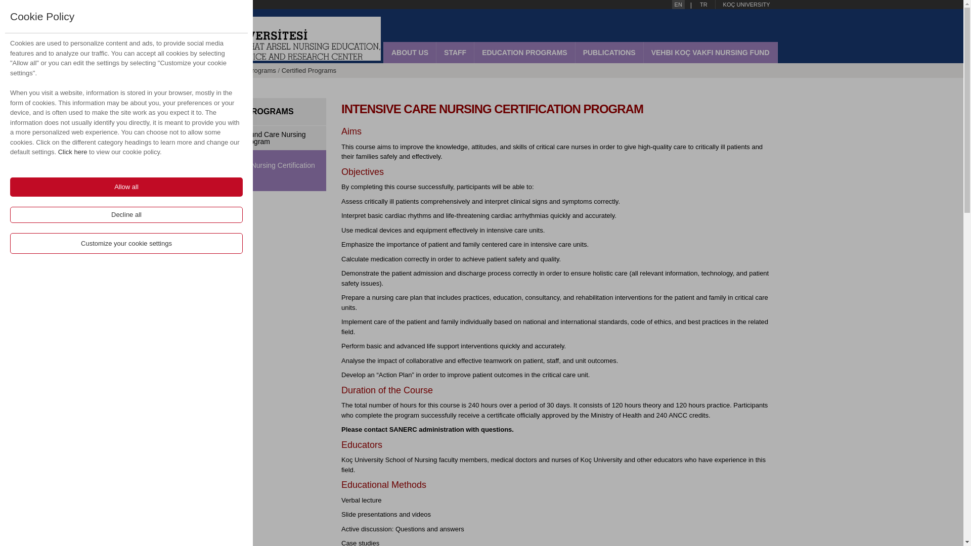 The height and width of the screenshot is (546, 971). What do you see at coordinates (202, 70) in the screenshot?
I see `Home` at bounding box center [202, 70].